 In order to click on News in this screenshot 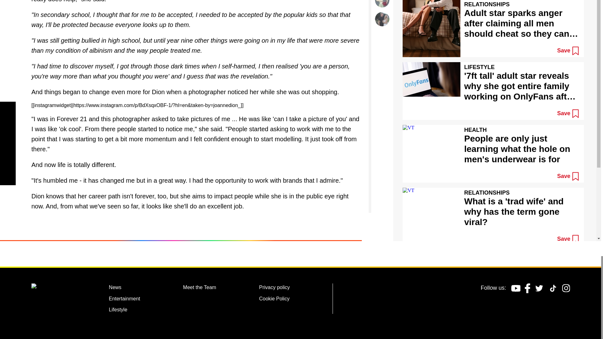, I will do `click(115, 288)`.